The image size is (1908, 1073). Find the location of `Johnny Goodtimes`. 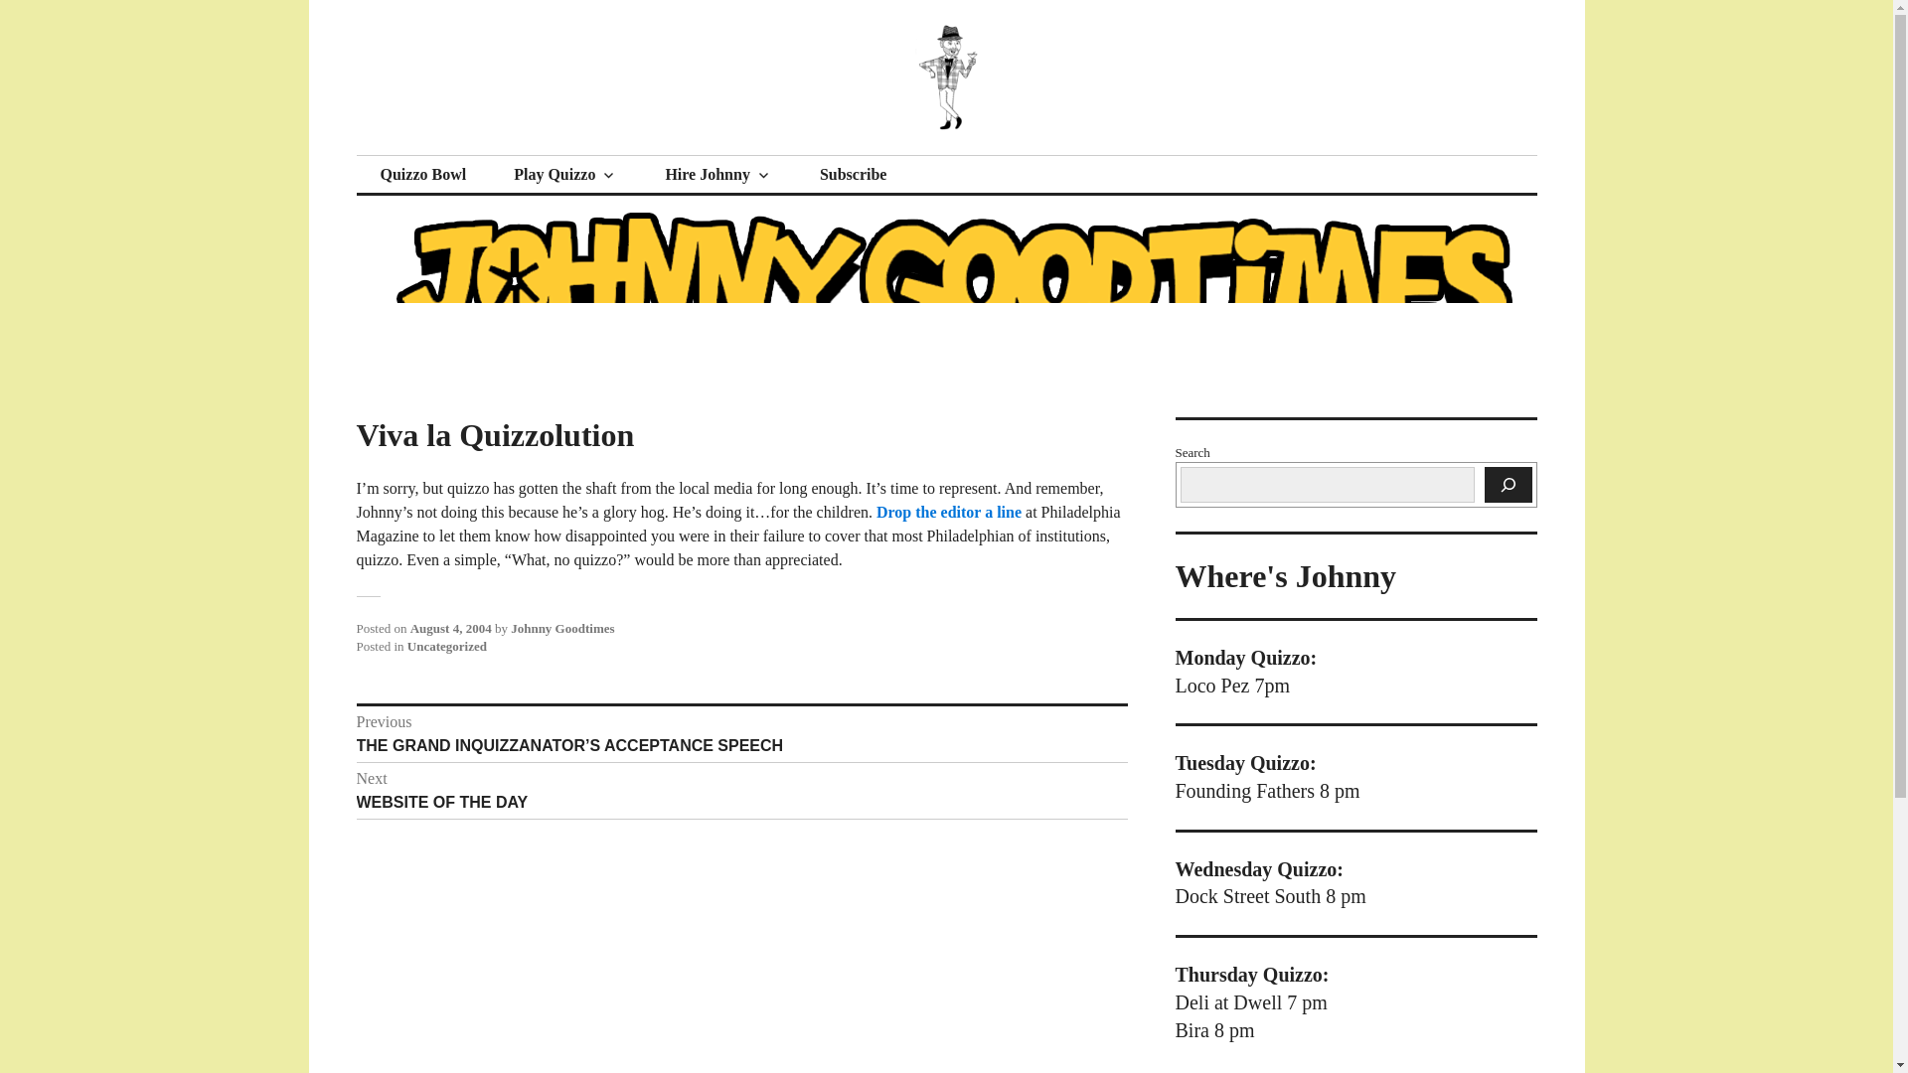

Johnny Goodtimes is located at coordinates (562, 628).